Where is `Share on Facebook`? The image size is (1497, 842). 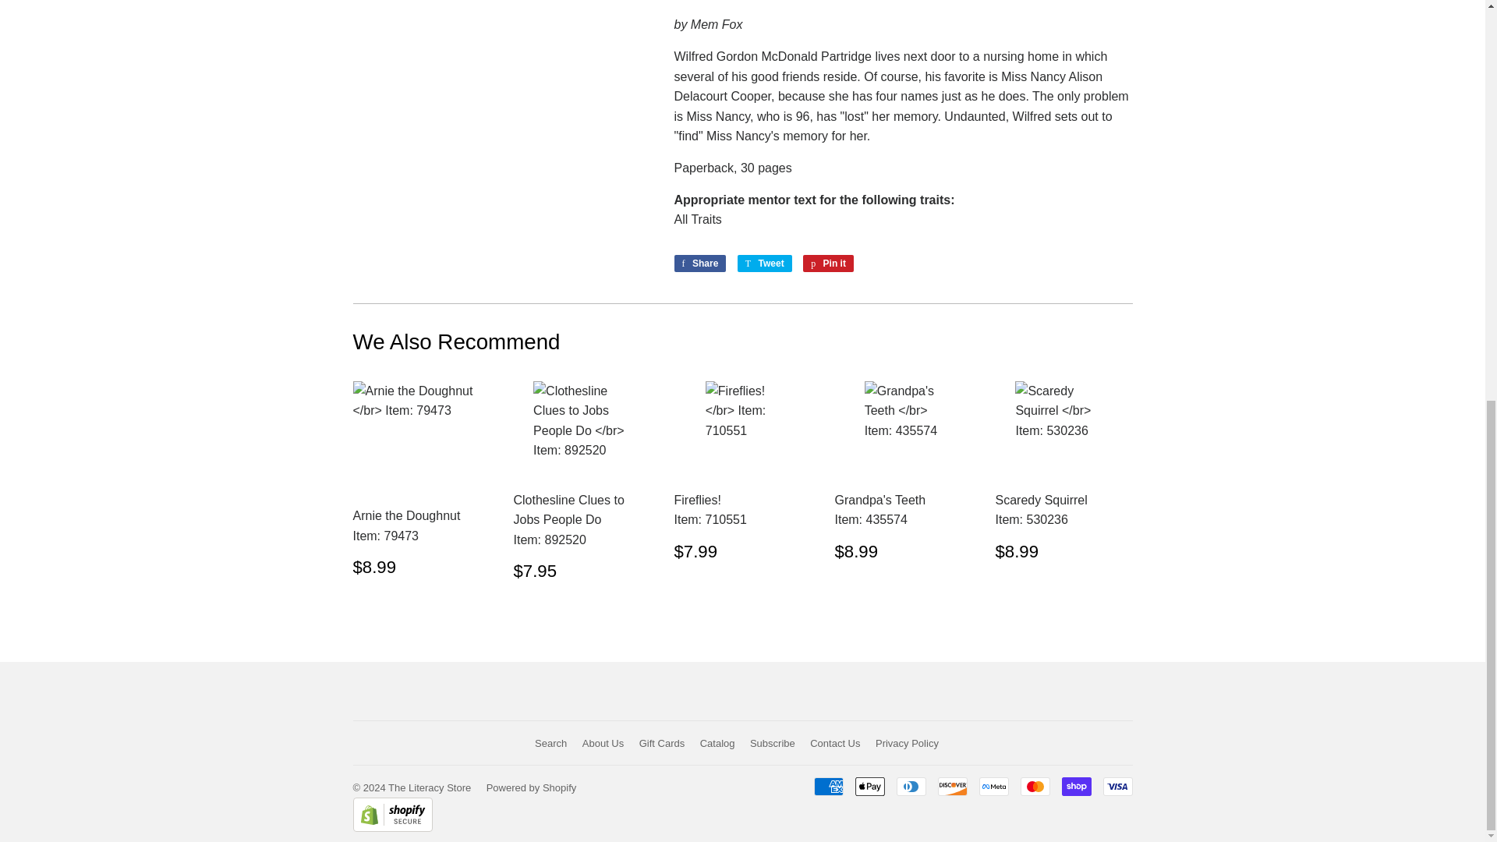
Share on Facebook is located at coordinates (700, 264).